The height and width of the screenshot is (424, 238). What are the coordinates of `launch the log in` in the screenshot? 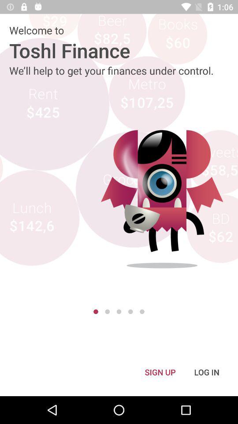 It's located at (207, 372).